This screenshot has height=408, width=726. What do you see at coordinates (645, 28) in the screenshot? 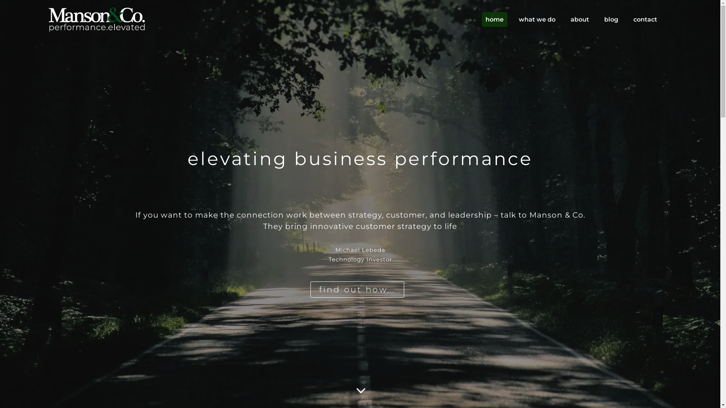
I see `contact` at bounding box center [645, 28].